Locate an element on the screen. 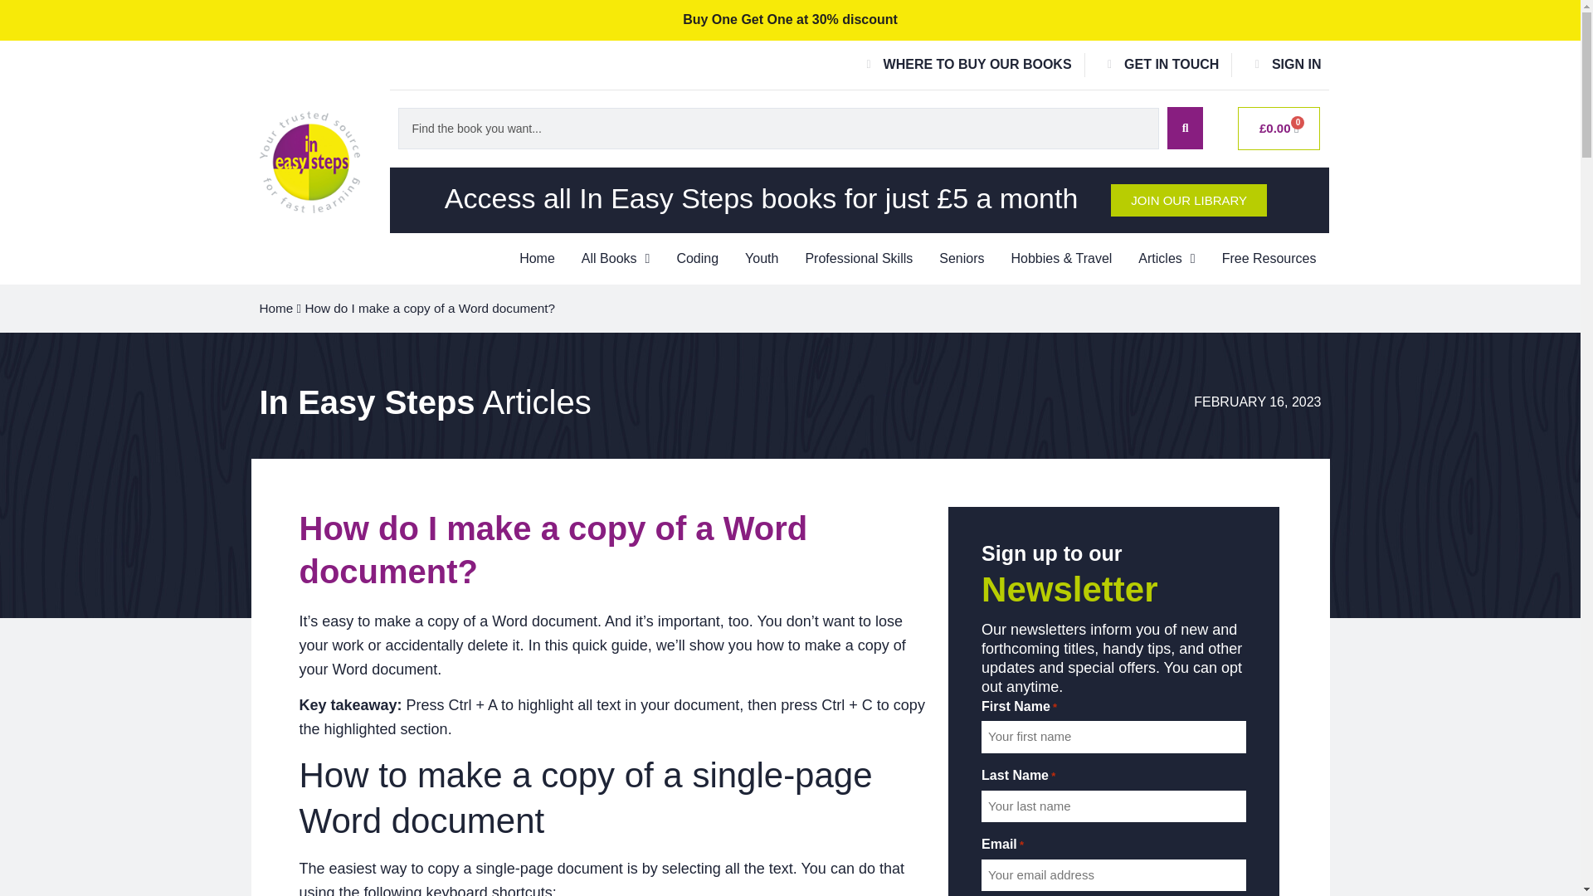 The height and width of the screenshot is (896, 1593). Articles is located at coordinates (1166, 259).